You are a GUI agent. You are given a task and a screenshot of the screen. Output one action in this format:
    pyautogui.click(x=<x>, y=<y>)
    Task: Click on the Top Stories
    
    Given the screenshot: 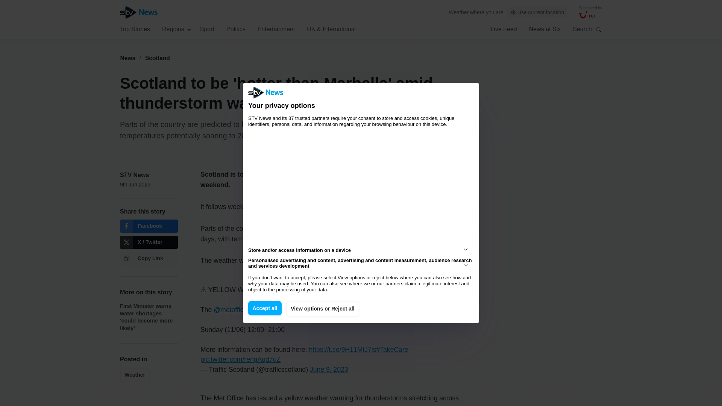 What is the action you would take?
    pyautogui.click(x=135, y=29)
    